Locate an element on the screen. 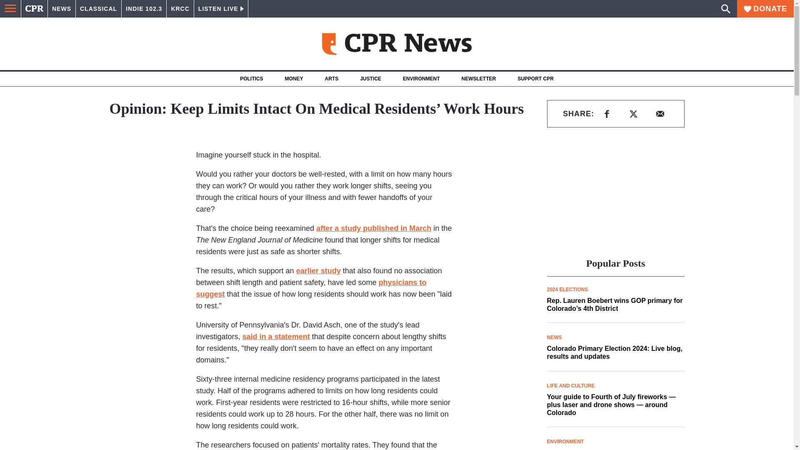 The width and height of the screenshot is (800, 450). KRCC is located at coordinates (180, 9).